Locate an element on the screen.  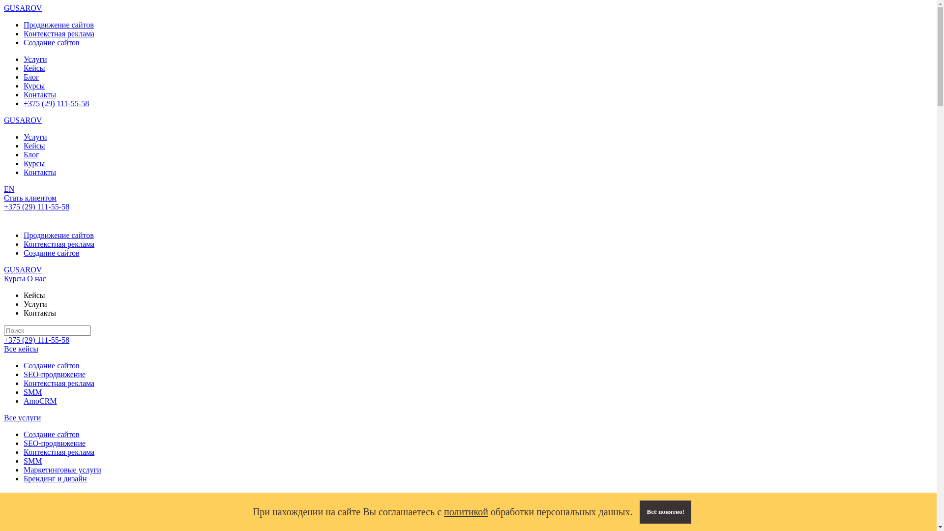
GUSAROV is located at coordinates (23, 8).